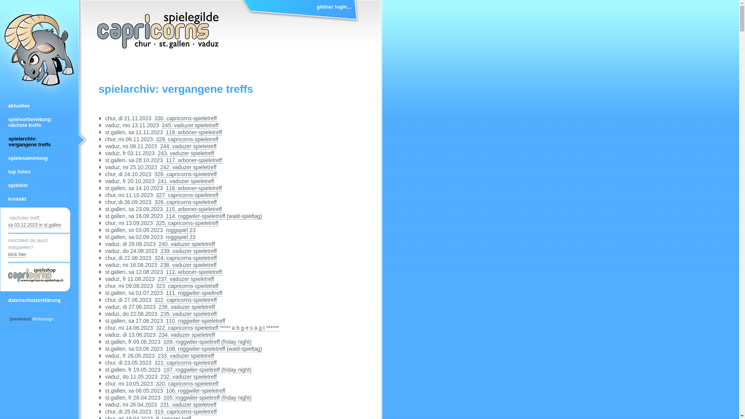 The width and height of the screenshot is (745, 419). What do you see at coordinates (301, 12) in the screenshot?
I see `gildner login...` at bounding box center [301, 12].